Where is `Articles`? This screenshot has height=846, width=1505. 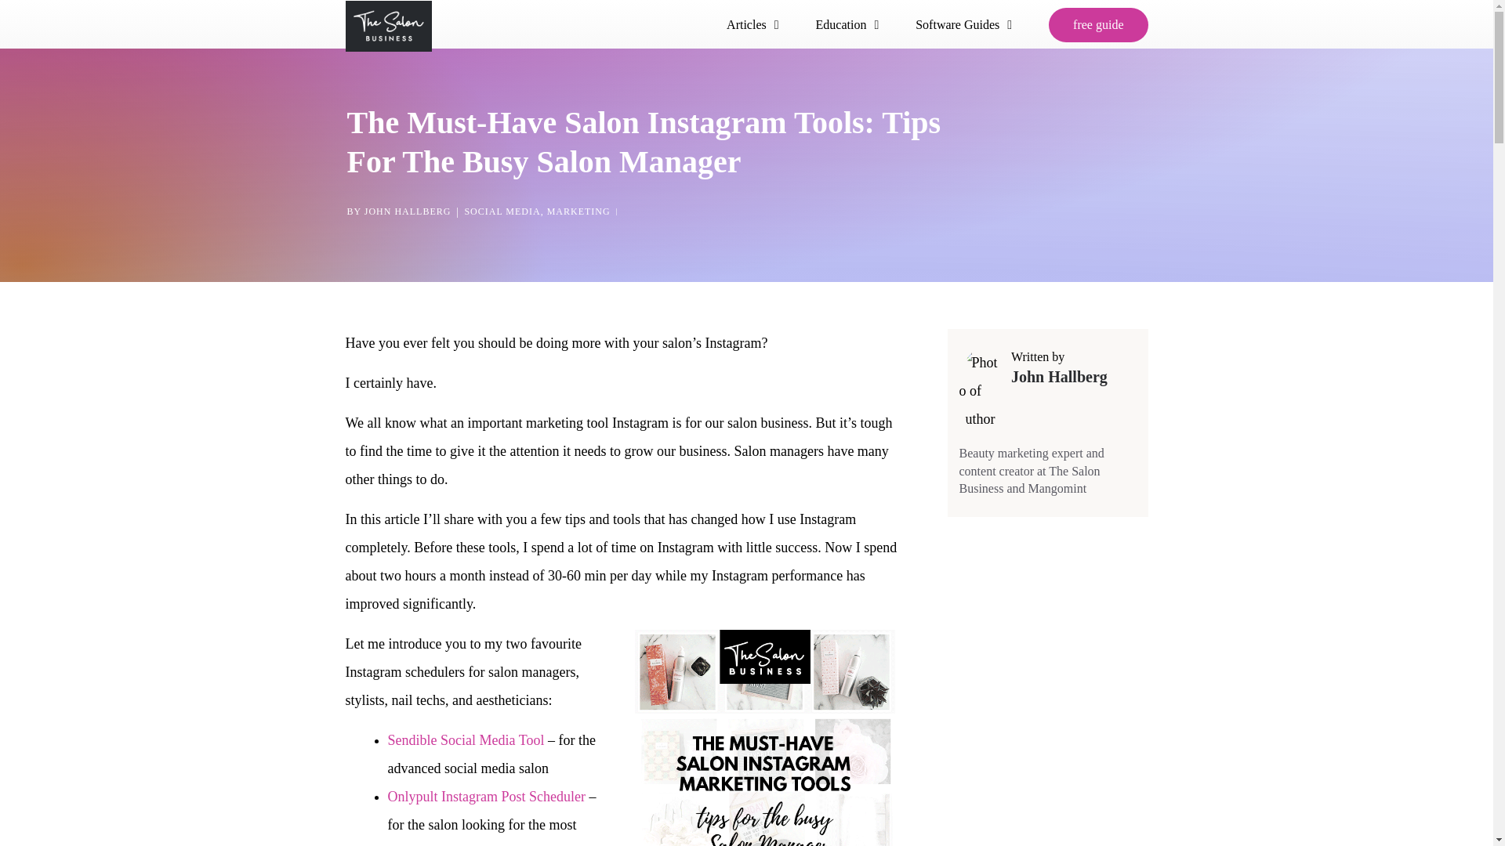
Articles is located at coordinates (754, 25).